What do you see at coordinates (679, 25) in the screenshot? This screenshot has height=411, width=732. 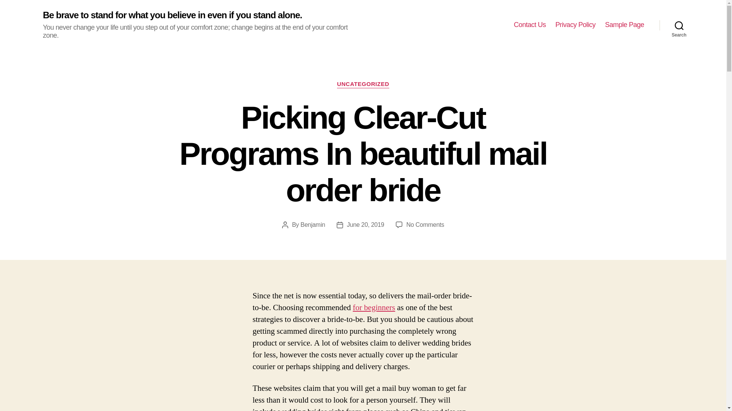 I see `Search` at bounding box center [679, 25].